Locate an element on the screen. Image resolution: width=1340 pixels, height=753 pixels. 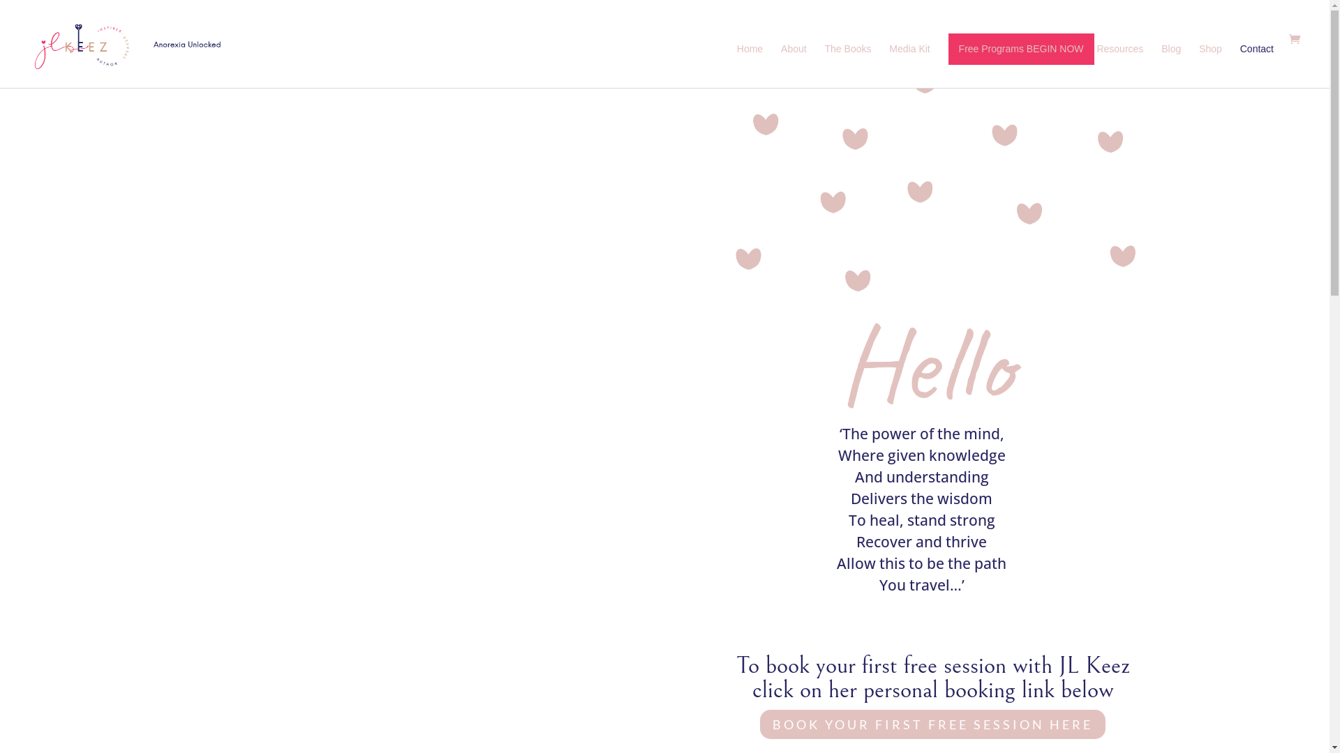
Free Programs BEGIN NOW is located at coordinates (1022, 49).